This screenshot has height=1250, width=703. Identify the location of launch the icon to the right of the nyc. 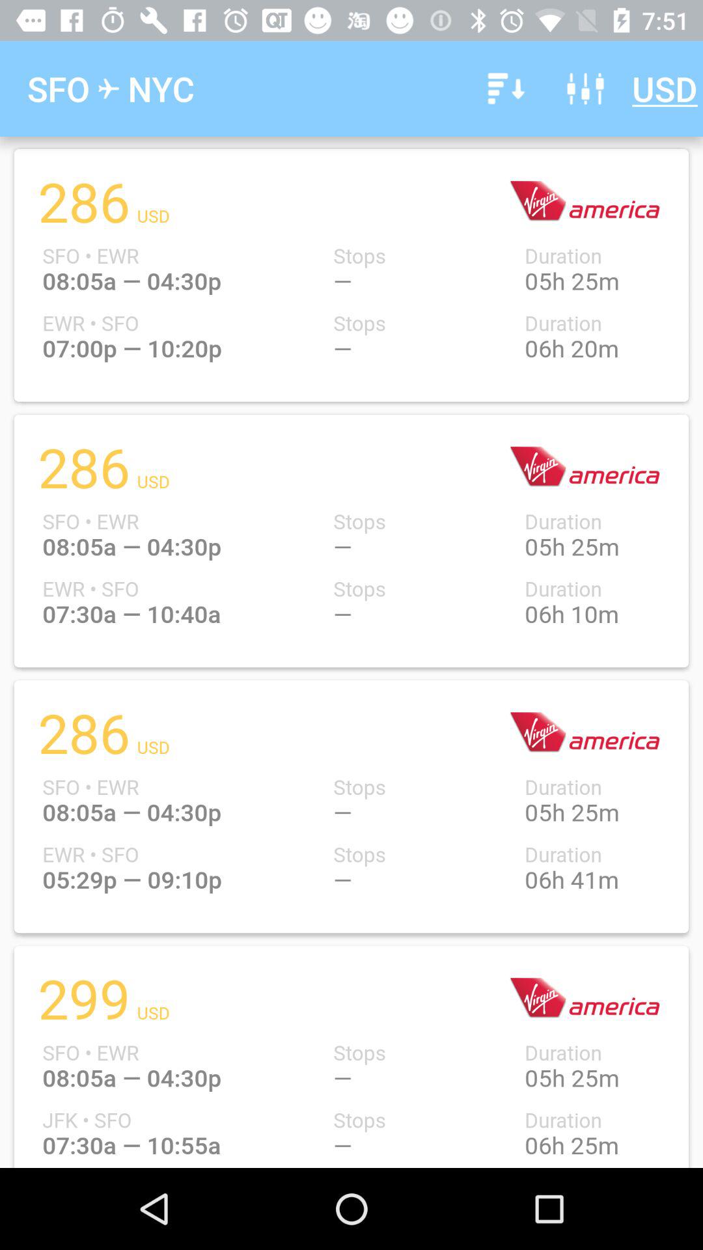
(504, 89).